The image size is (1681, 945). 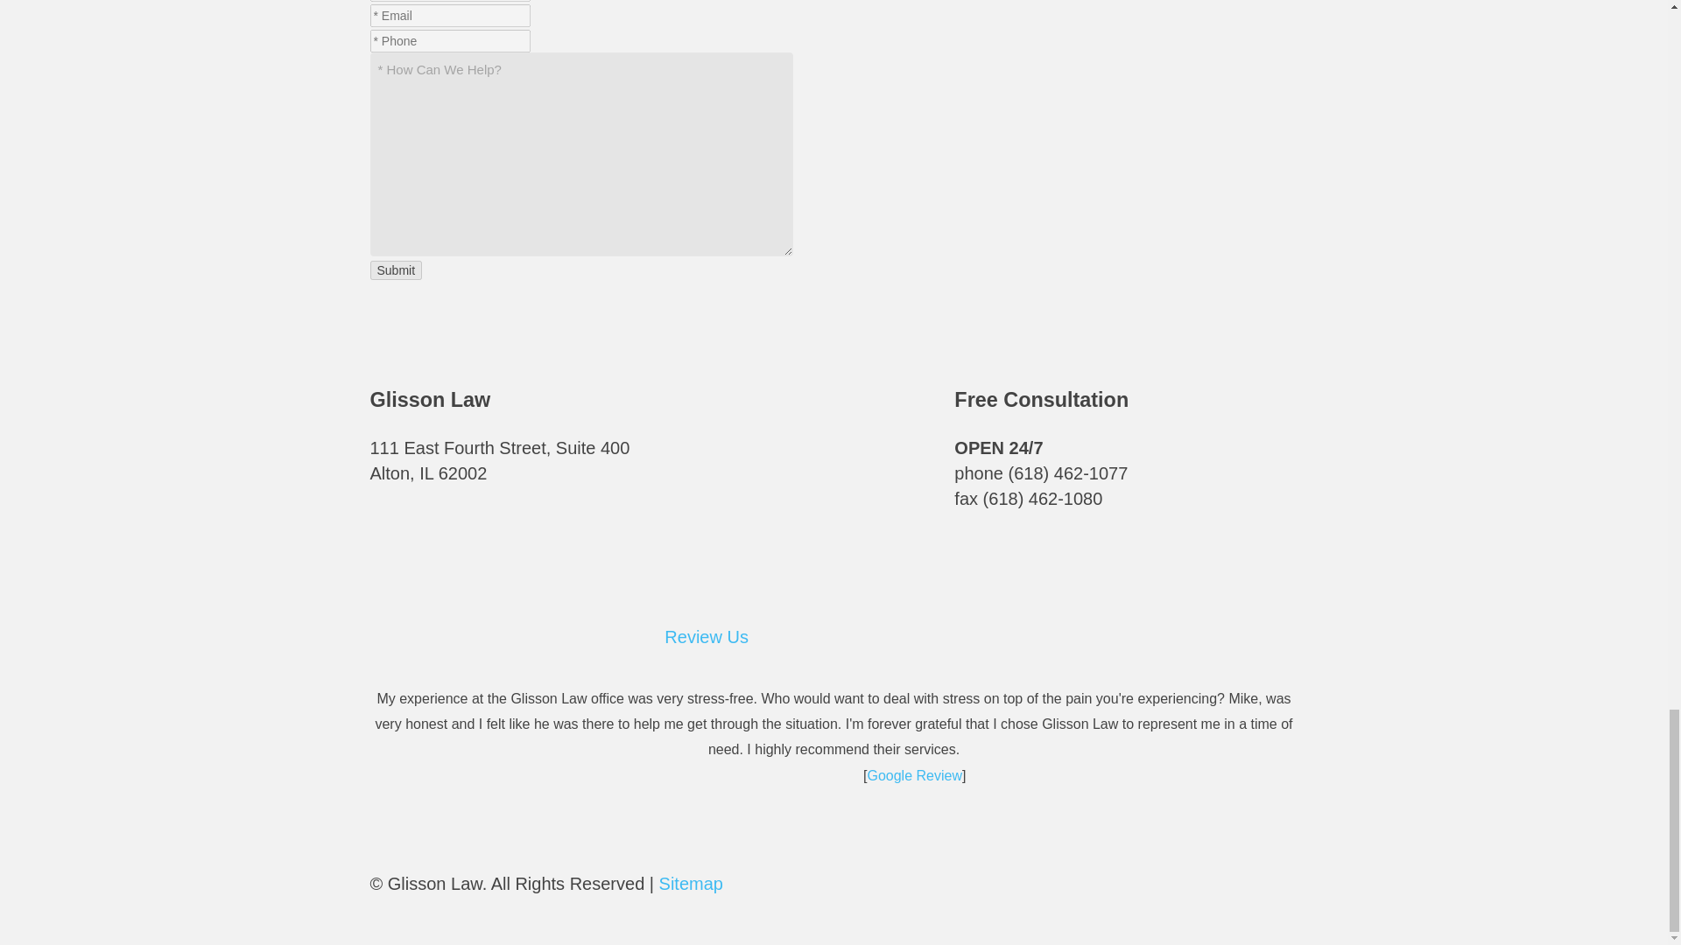 What do you see at coordinates (791, 459) in the screenshot?
I see `Glisson Law Personal Injury Attorneys` at bounding box center [791, 459].